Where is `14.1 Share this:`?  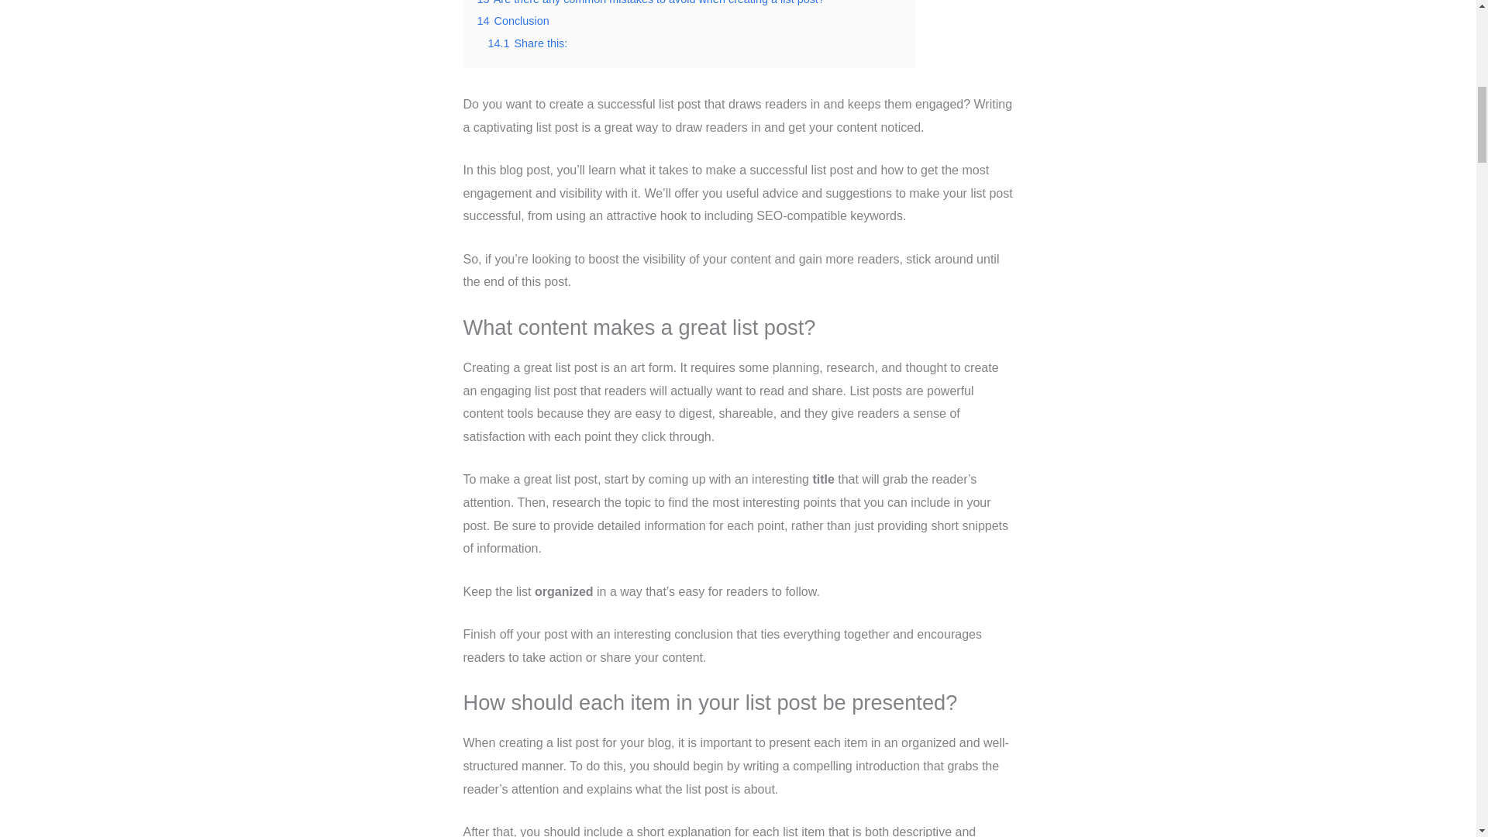
14.1 Share this: is located at coordinates (528, 43).